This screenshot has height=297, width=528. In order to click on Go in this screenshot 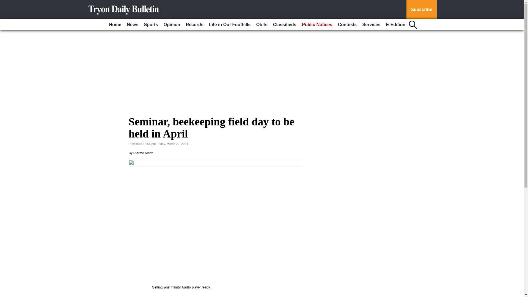, I will do `click(5, 3)`.